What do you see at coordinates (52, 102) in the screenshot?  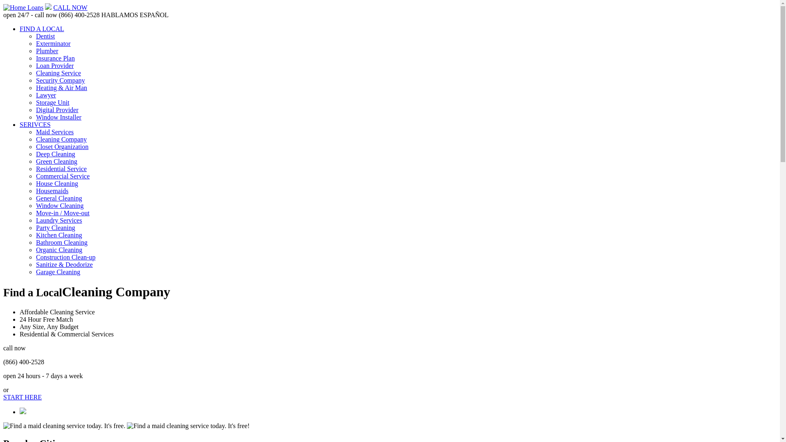 I see `Storage Unit` at bounding box center [52, 102].